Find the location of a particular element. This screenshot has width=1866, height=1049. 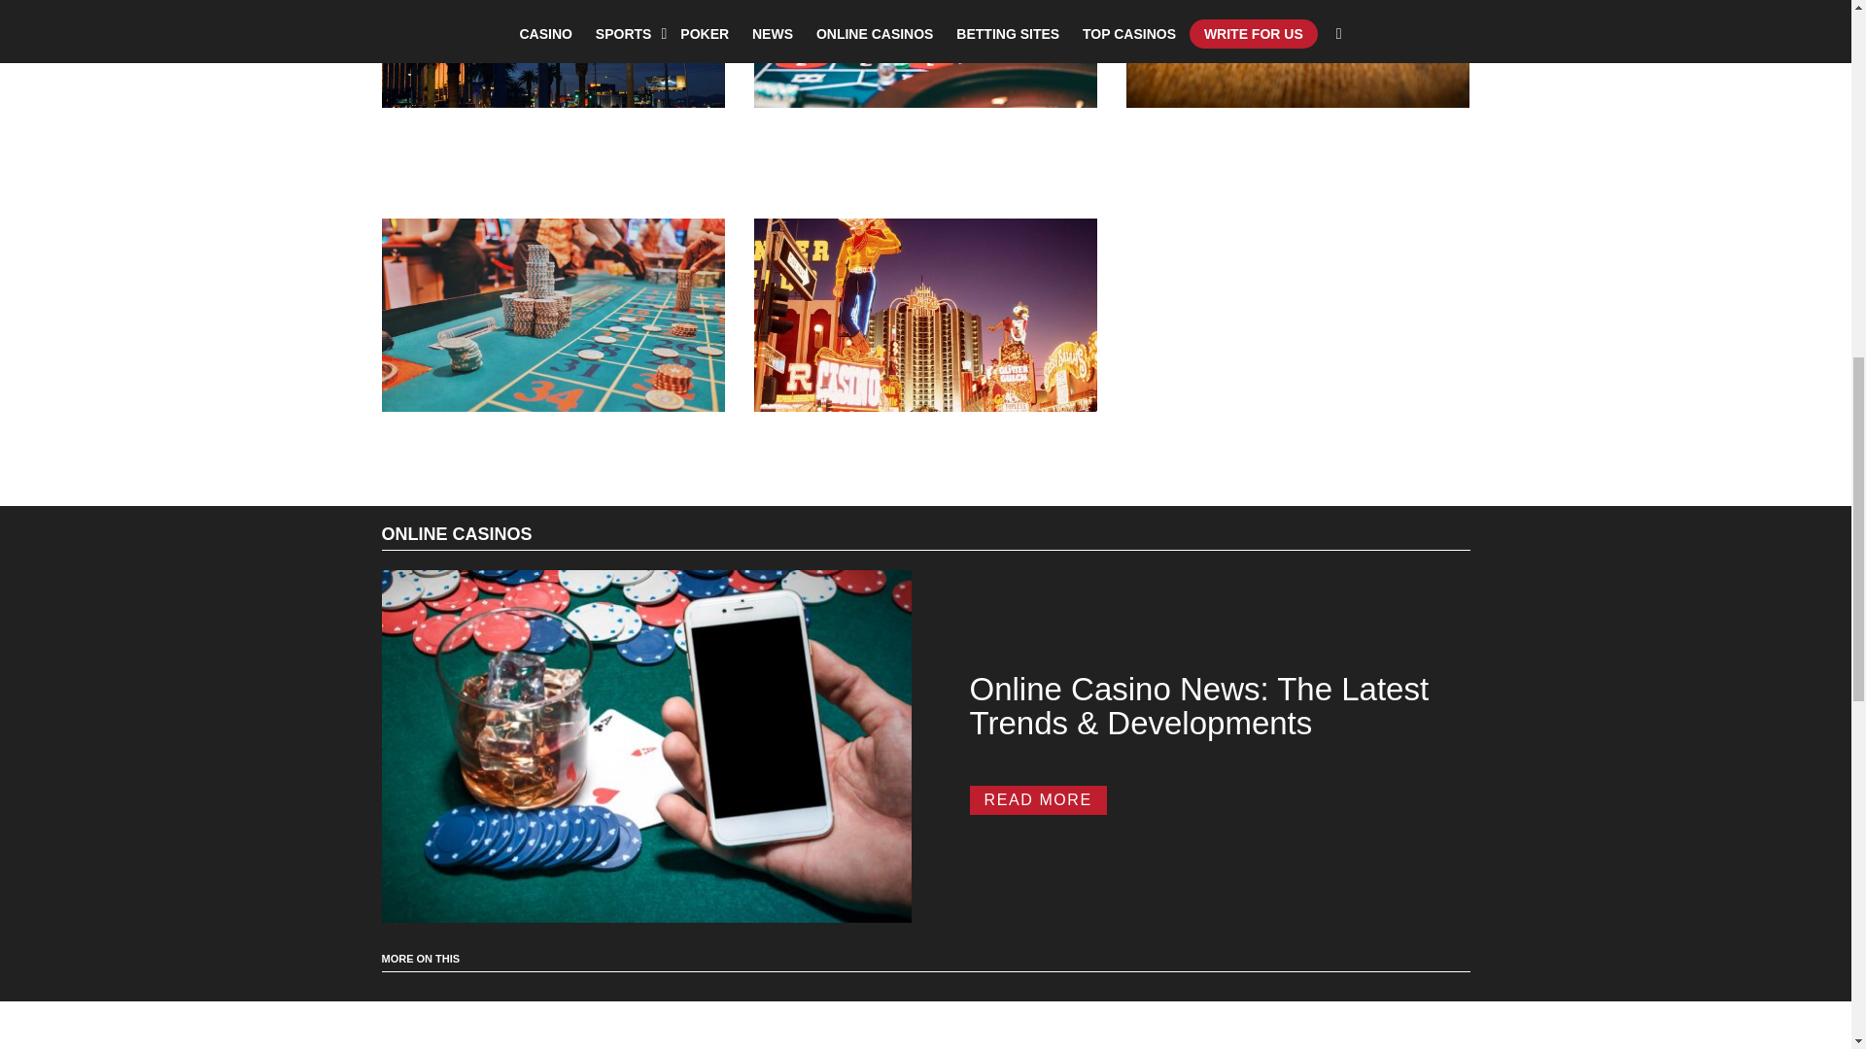

Top 10 Casinos In Los Angeles is located at coordinates (552, 315).